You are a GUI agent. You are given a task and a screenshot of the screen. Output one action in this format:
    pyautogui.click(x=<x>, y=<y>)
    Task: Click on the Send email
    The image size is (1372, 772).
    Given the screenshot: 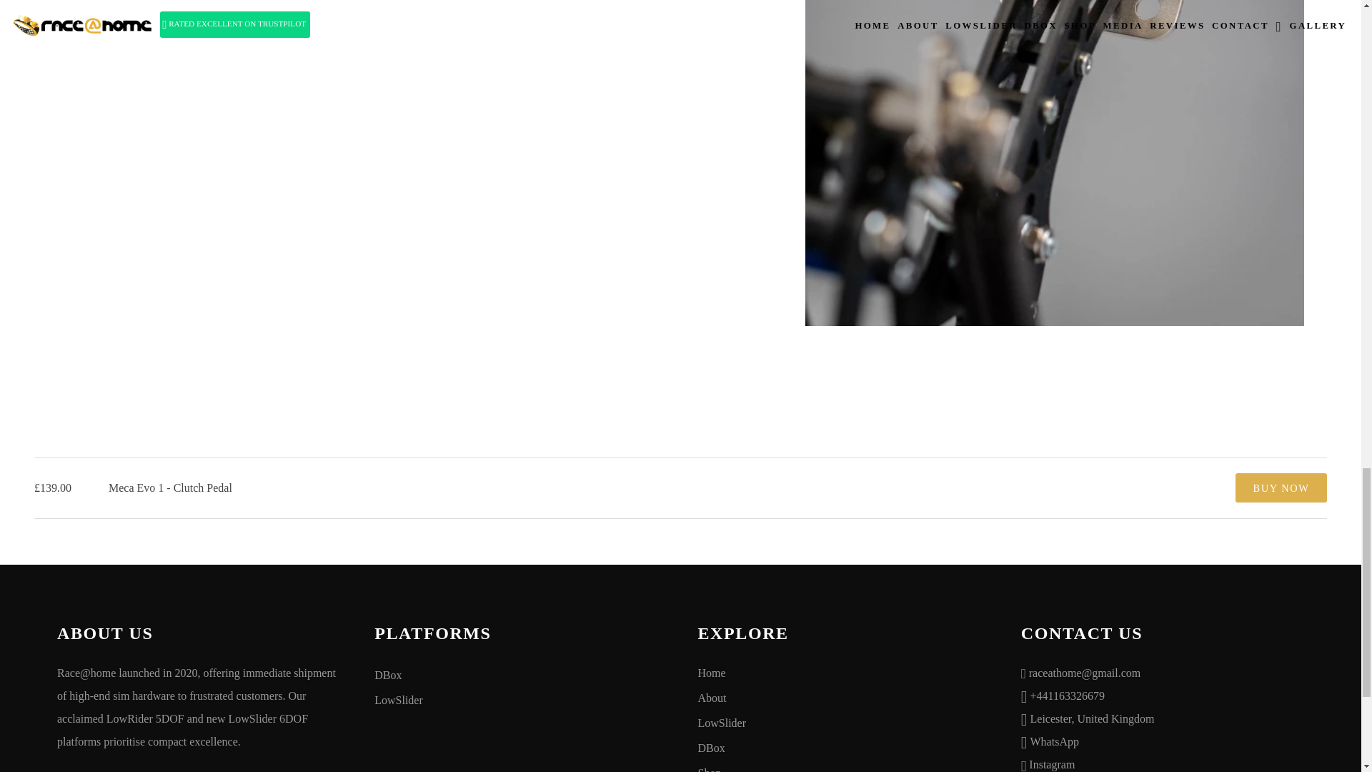 What is the action you would take?
    pyautogui.click(x=1085, y=672)
    